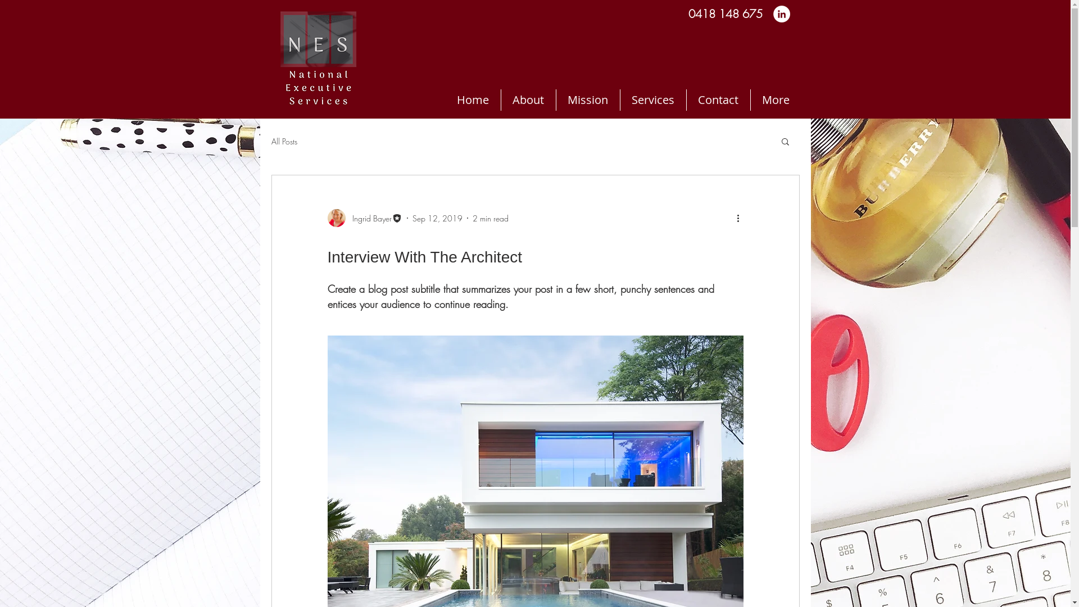  Describe the element at coordinates (364, 218) in the screenshot. I see `Ingrid Bayer` at that location.